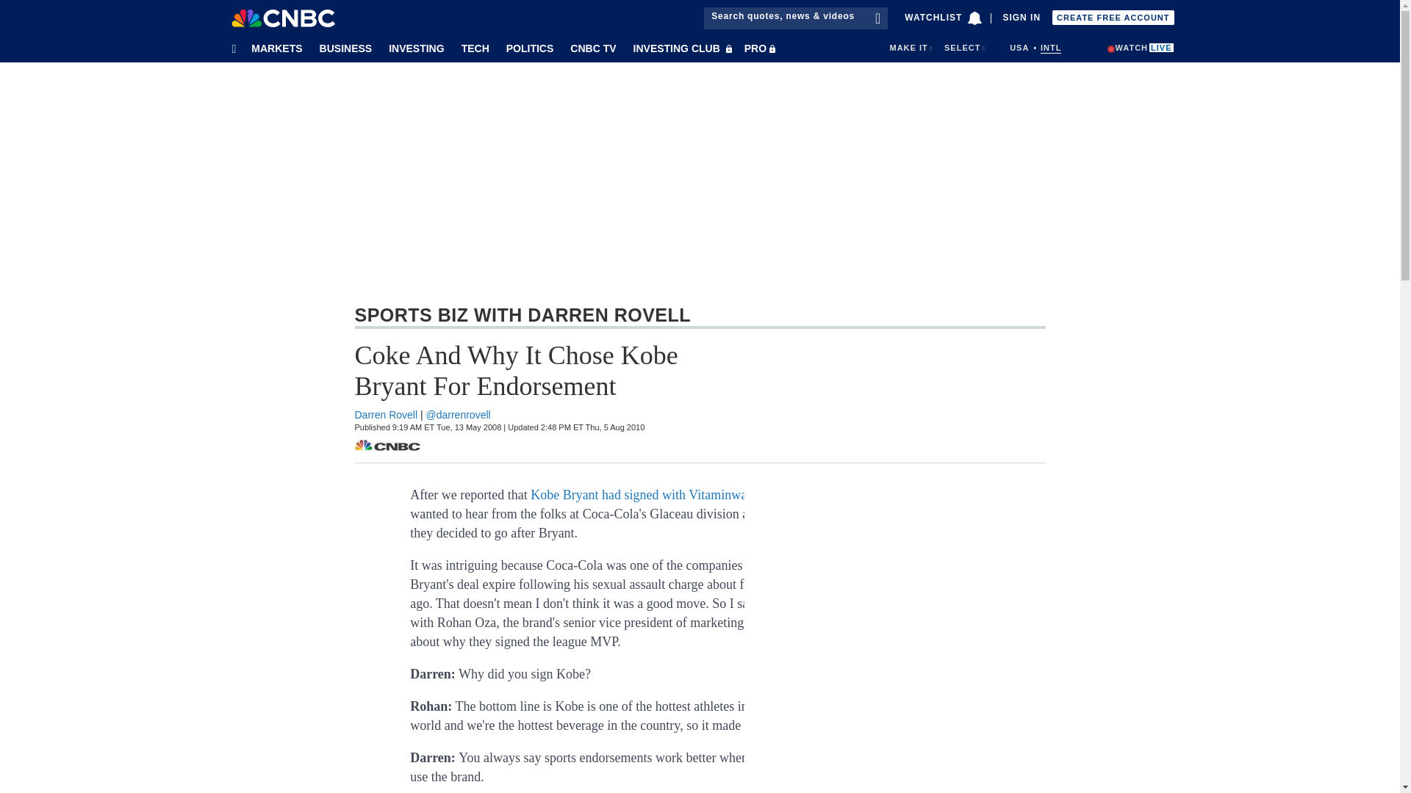 This screenshot has width=1411, height=793. Describe the element at coordinates (908, 48) in the screenshot. I see `makeit` at that location.